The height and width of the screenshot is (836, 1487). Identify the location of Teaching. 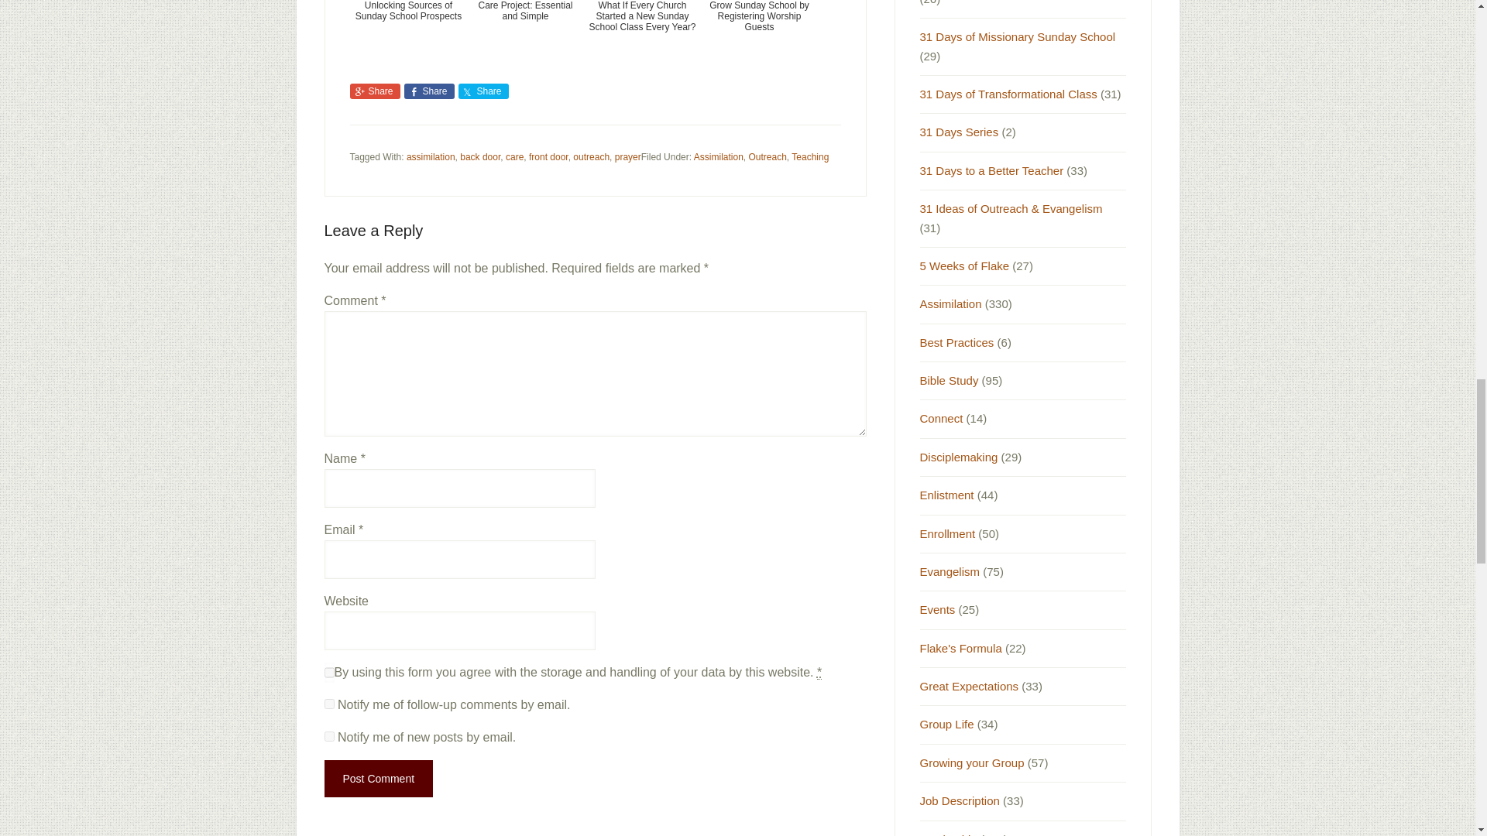
(809, 156).